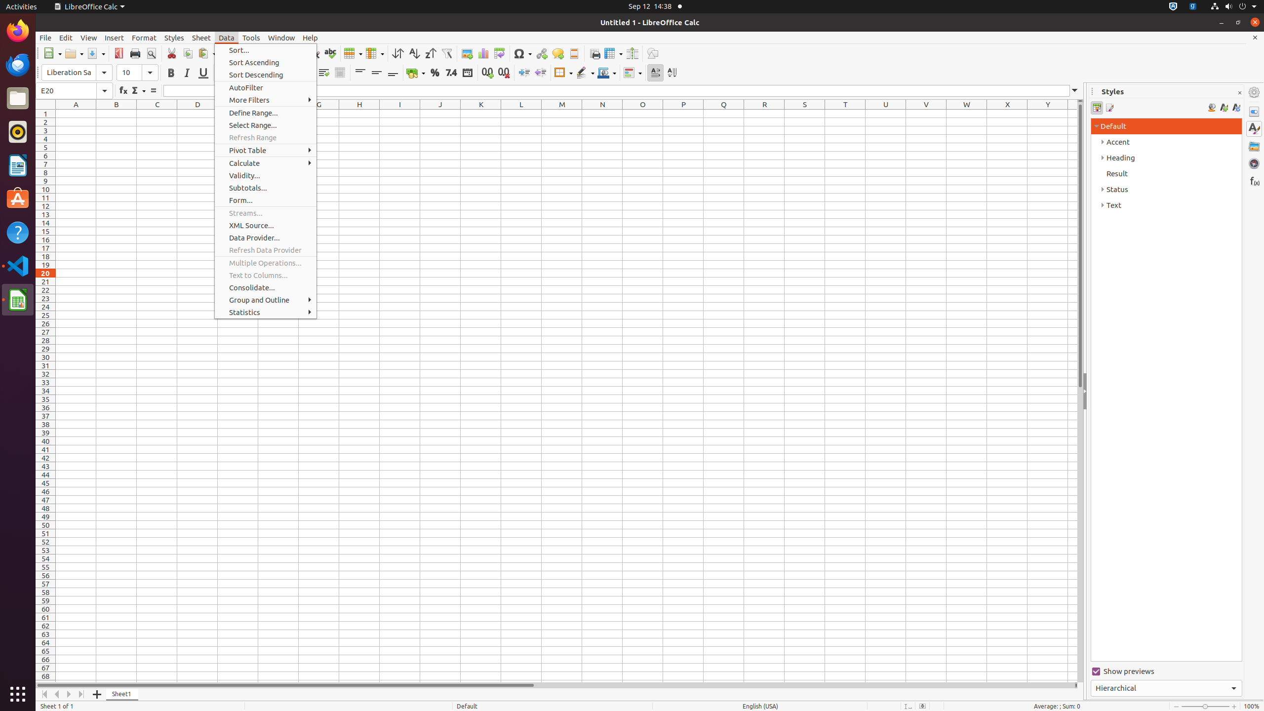 This screenshot has width=1264, height=711. What do you see at coordinates (266, 62) in the screenshot?
I see `Sort Ascending` at bounding box center [266, 62].